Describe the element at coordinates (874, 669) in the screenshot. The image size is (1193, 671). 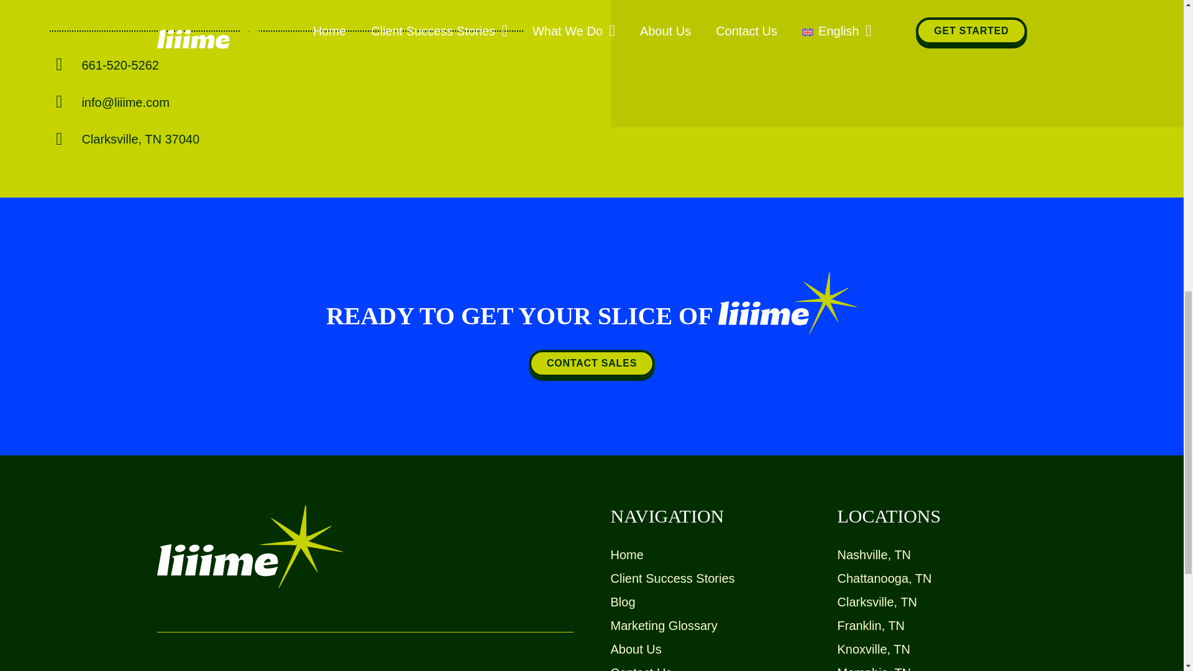
I see `Memphis, TN` at that location.